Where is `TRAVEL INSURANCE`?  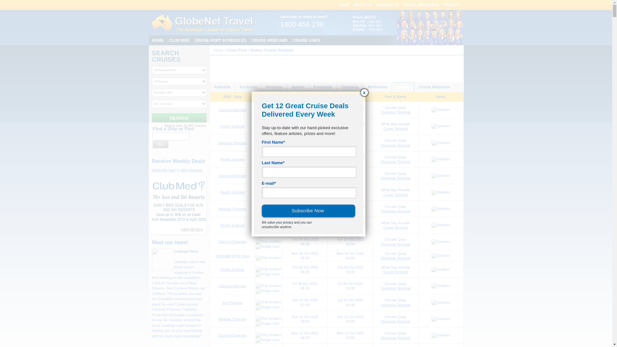 TRAVEL INSURANCE is located at coordinates (421, 5).